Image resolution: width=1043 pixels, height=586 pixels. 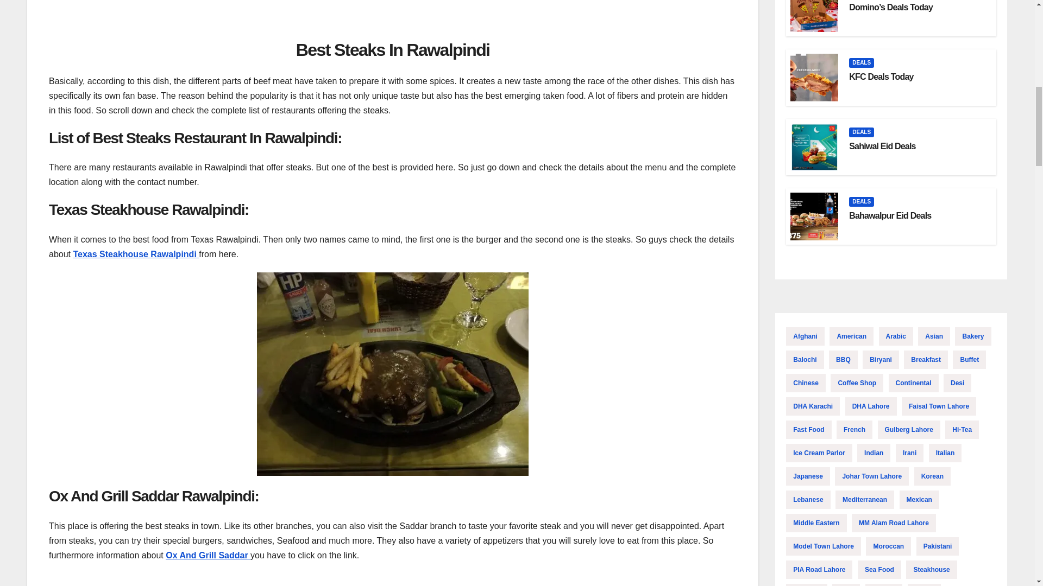 What do you see at coordinates (136, 254) in the screenshot?
I see `Texas Steakhouse Rawalpindi` at bounding box center [136, 254].